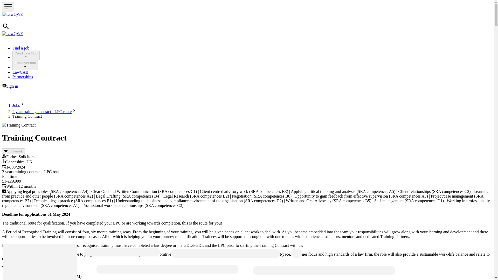 The image size is (498, 280). Describe the element at coordinates (6, 29) in the screenshot. I see `Search` at that location.